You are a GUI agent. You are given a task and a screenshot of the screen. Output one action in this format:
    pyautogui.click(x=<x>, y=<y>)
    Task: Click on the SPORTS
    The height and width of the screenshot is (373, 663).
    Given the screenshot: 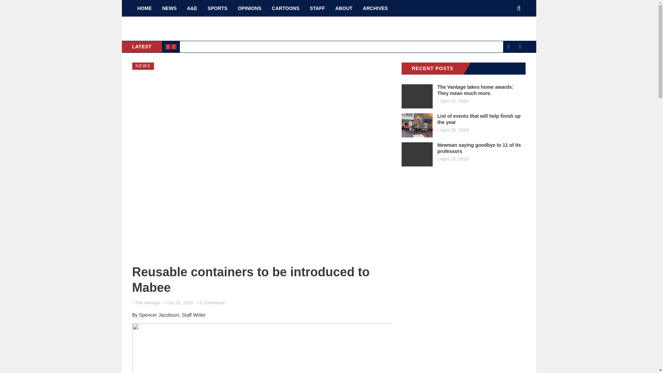 What is the action you would take?
    pyautogui.click(x=217, y=8)
    